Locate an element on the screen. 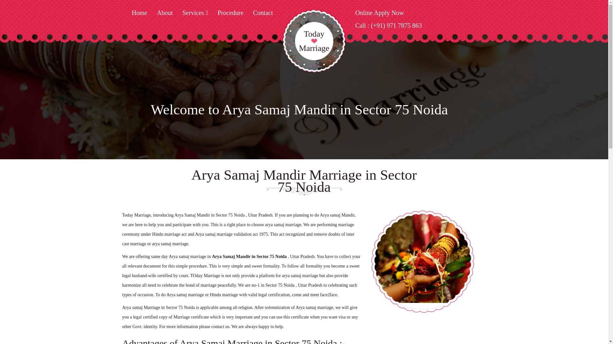 This screenshot has height=344, width=613. Arya Samaj Mandir in Sector 75 Noida  is located at coordinates (422, 261).